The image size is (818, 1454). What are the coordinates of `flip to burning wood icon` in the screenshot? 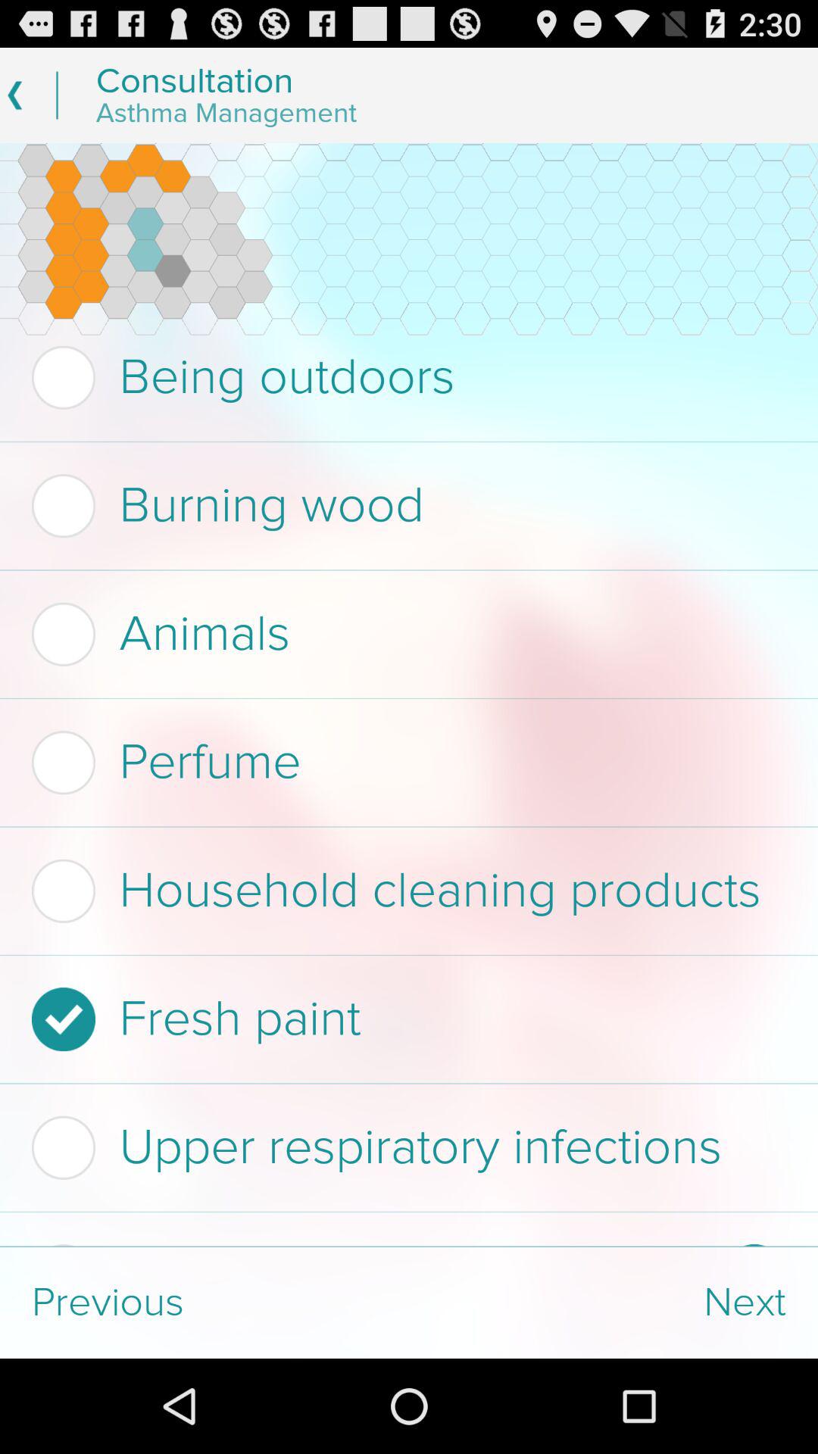 It's located at (404, 506).